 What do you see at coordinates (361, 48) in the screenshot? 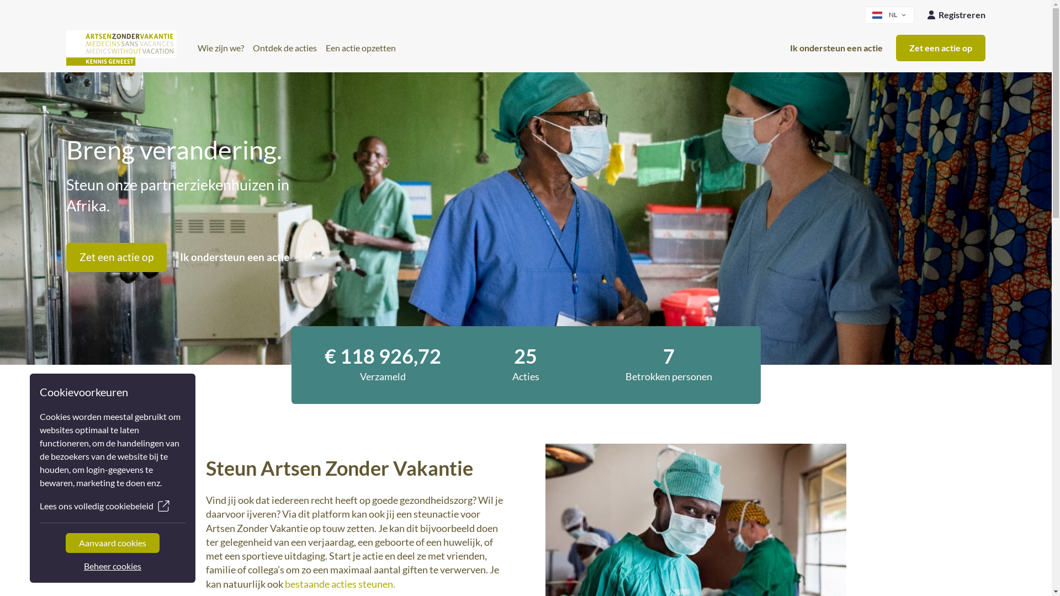
I see `Een actie opzetten` at bounding box center [361, 48].